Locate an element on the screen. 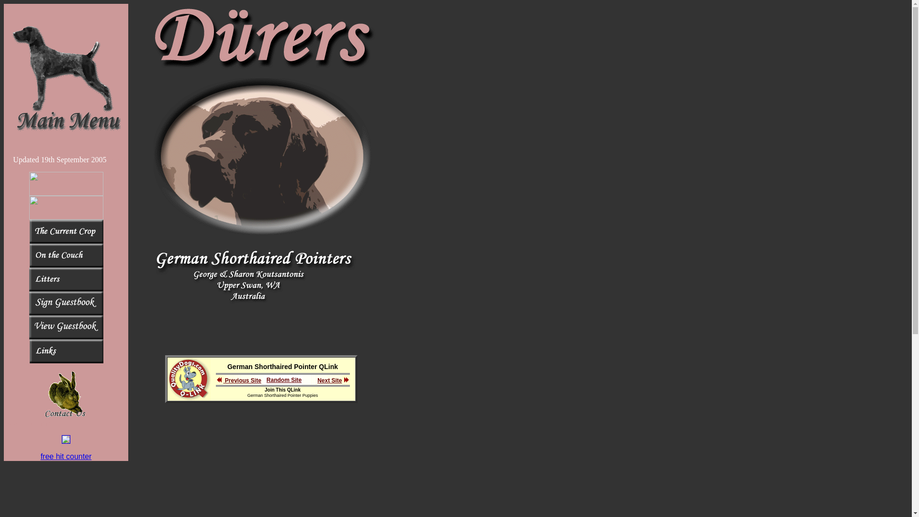 The height and width of the screenshot is (517, 919). Previous Site is located at coordinates (242, 381).